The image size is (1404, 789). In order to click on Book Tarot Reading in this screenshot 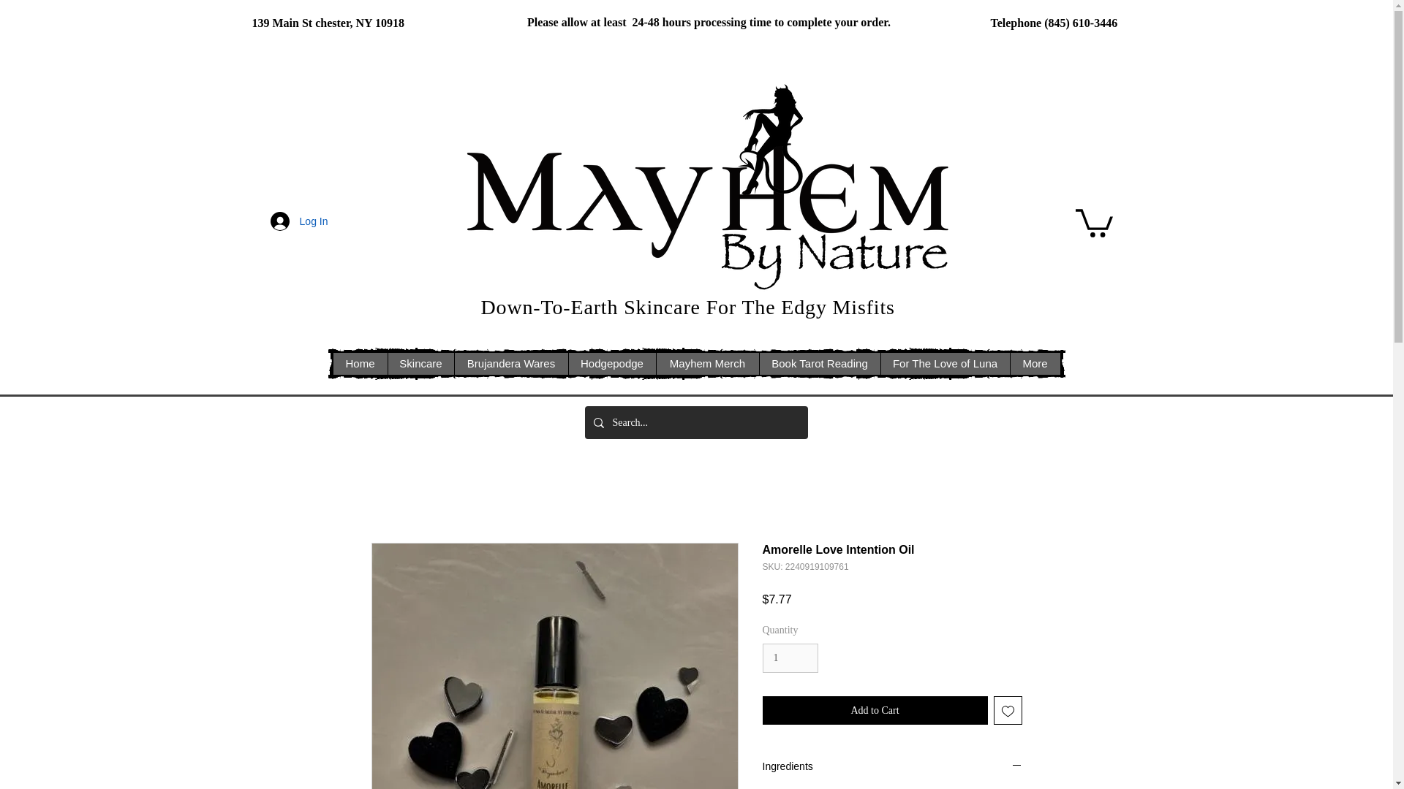, I will do `click(819, 364)`.